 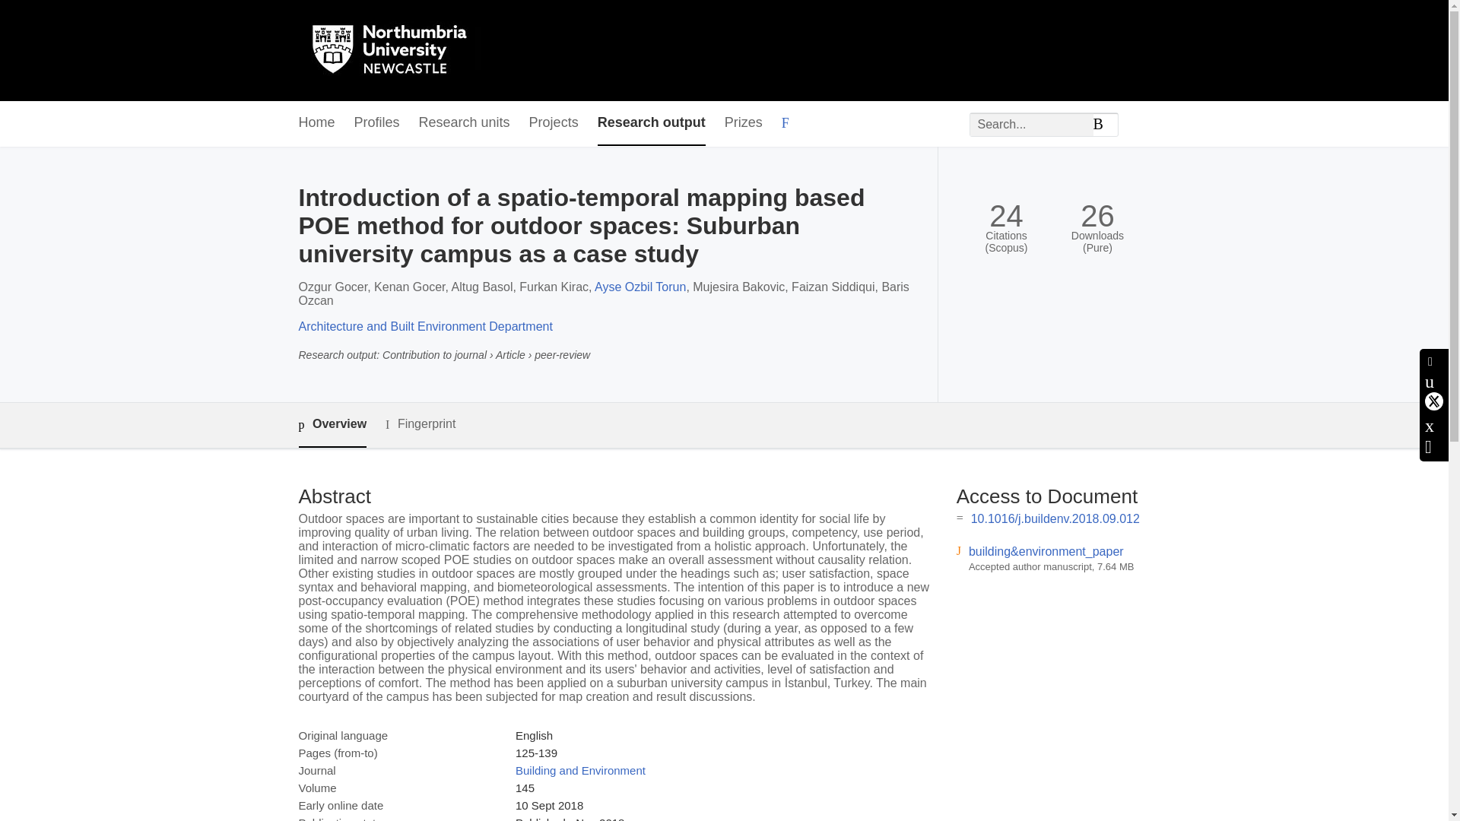 What do you see at coordinates (420, 424) in the screenshot?
I see `Fingerprint` at bounding box center [420, 424].